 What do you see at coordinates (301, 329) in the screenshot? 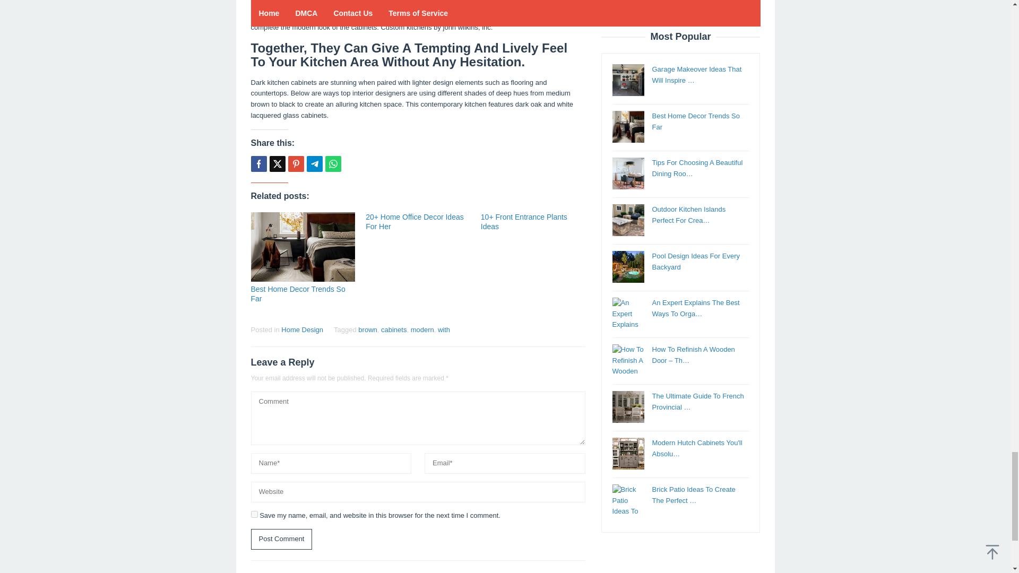
I see `Home Design` at bounding box center [301, 329].